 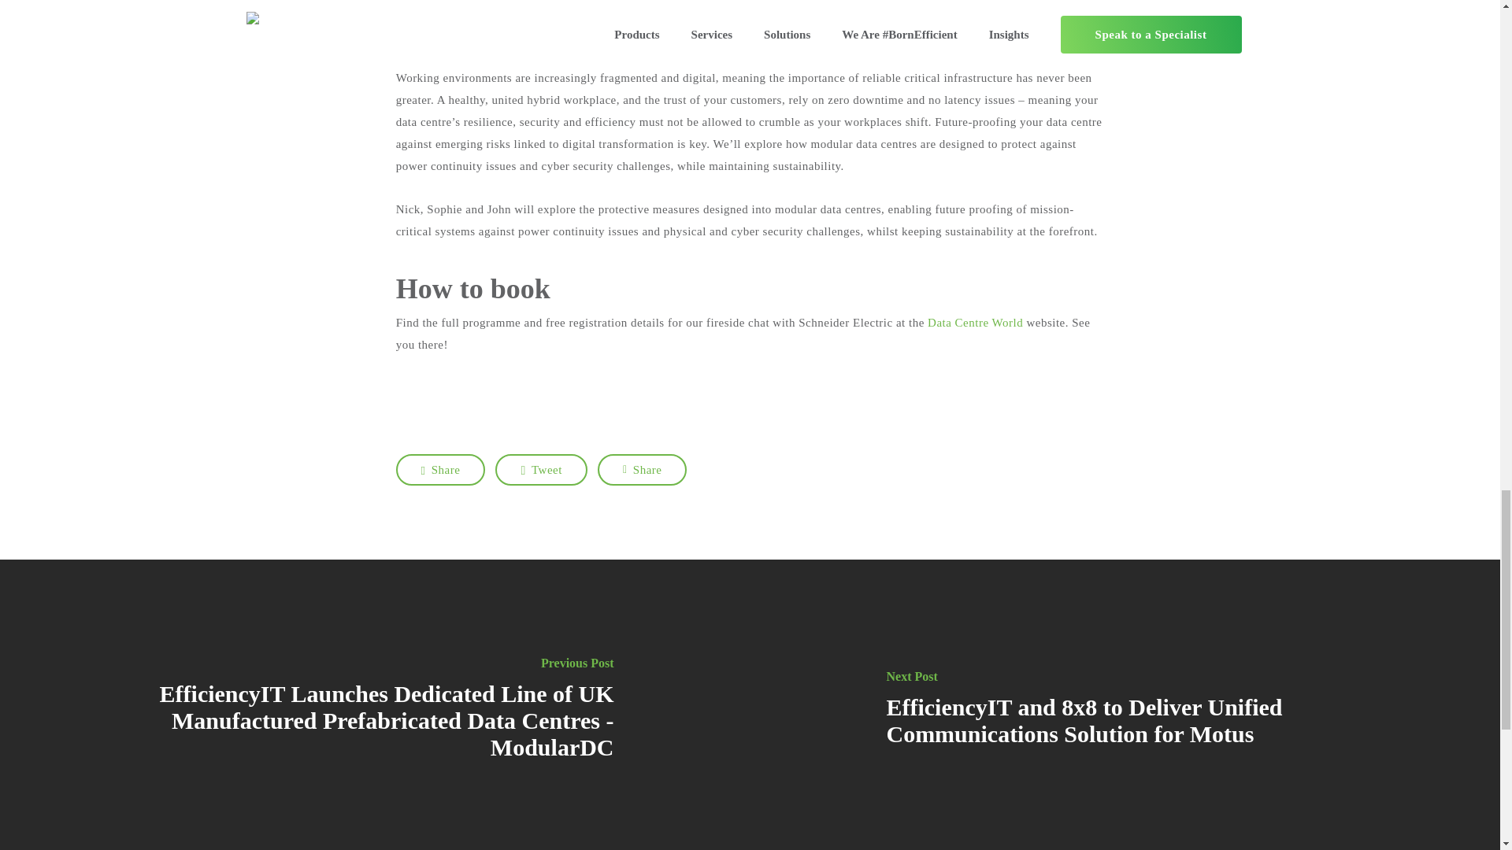 What do you see at coordinates (439, 469) in the screenshot?
I see `Share this` at bounding box center [439, 469].